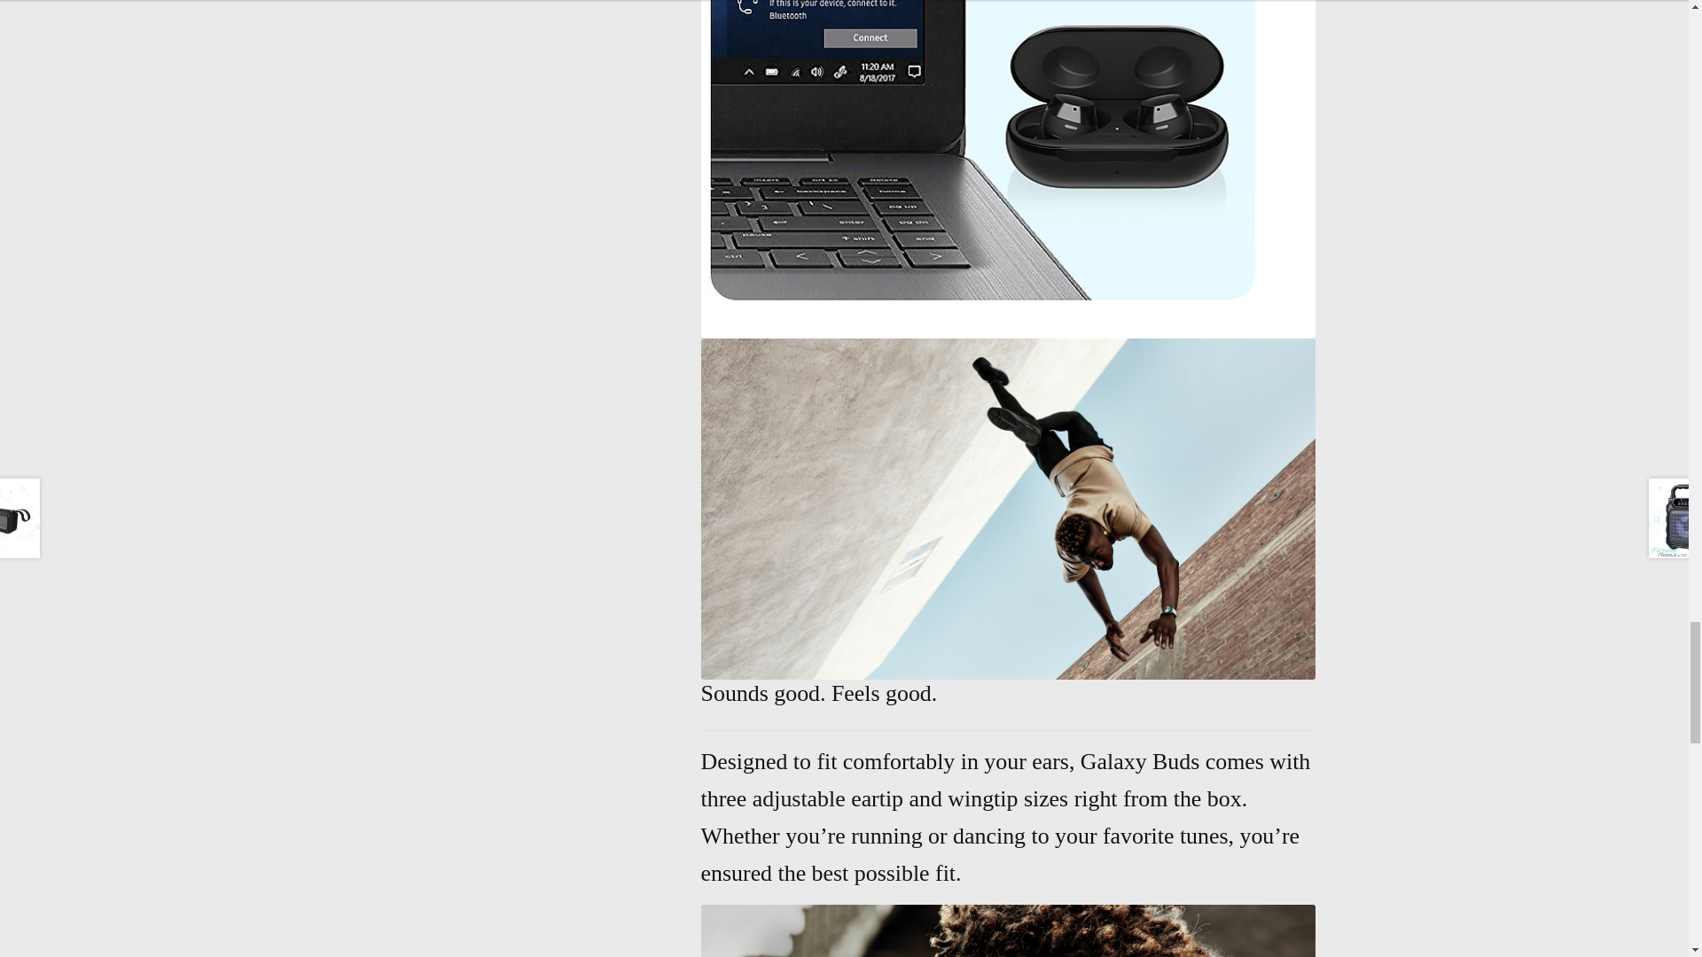 This screenshot has width=1702, height=957. What do you see at coordinates (1009, 930) in the screenshot?
I see `Resists water` at bounding box center [1009, 930].